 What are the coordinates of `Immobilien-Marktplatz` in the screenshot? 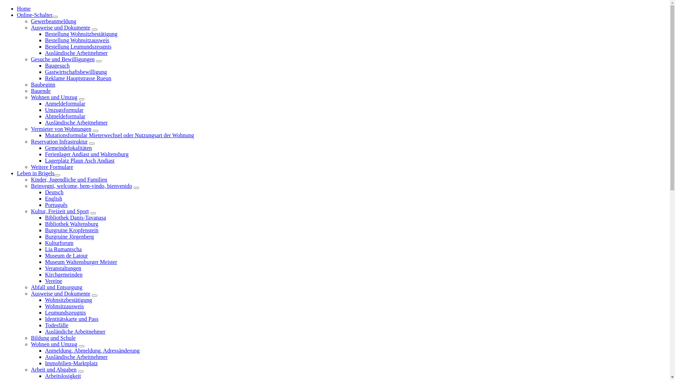 It's located at (71, 363).